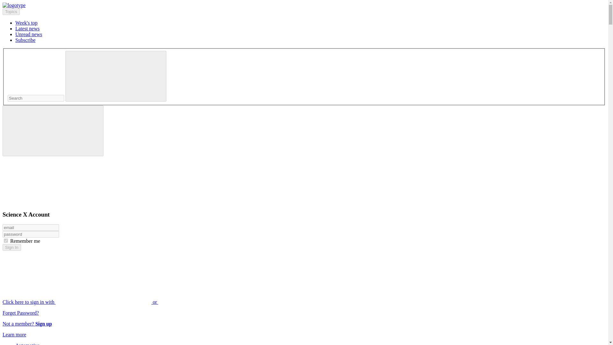  What do you see at coordinates (14, 334) in the screenshot?
I see `Learn more` at bounding box center [14, 334].